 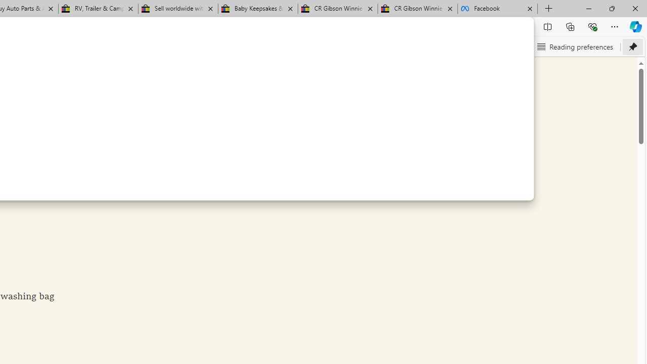 I want to click on RV, Trailer & Camper Steps & Ladders for sale | eBay, so click(x=98, y=9).